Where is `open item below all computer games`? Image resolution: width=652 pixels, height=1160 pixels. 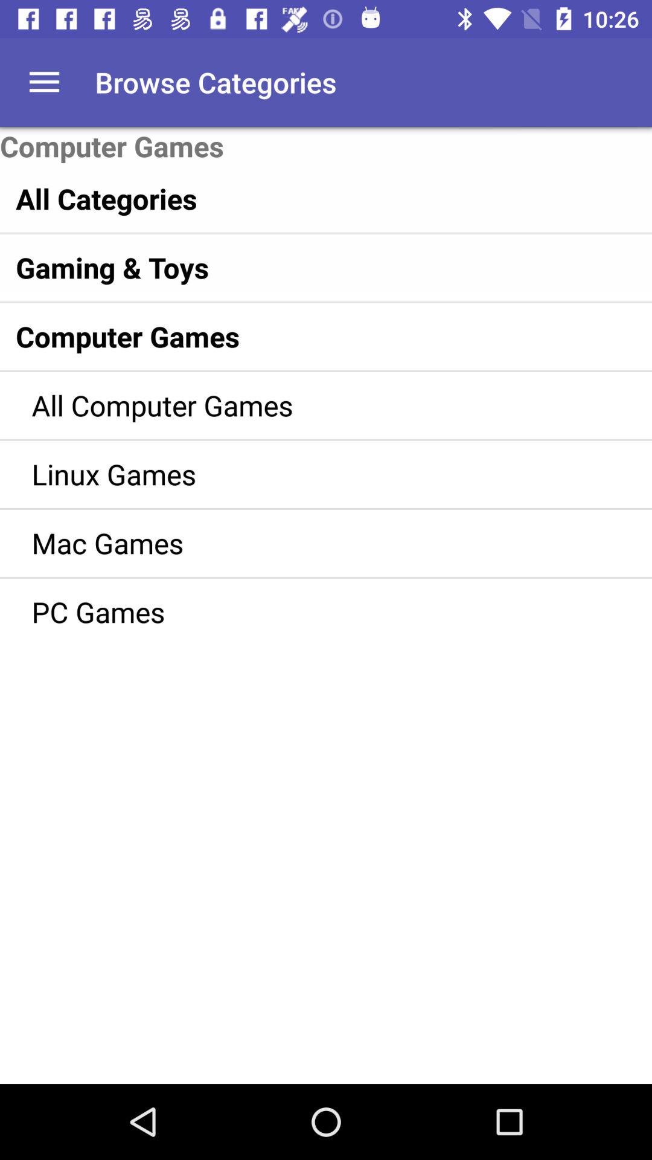 open item below all computer games is located at coordinates (308, 474).